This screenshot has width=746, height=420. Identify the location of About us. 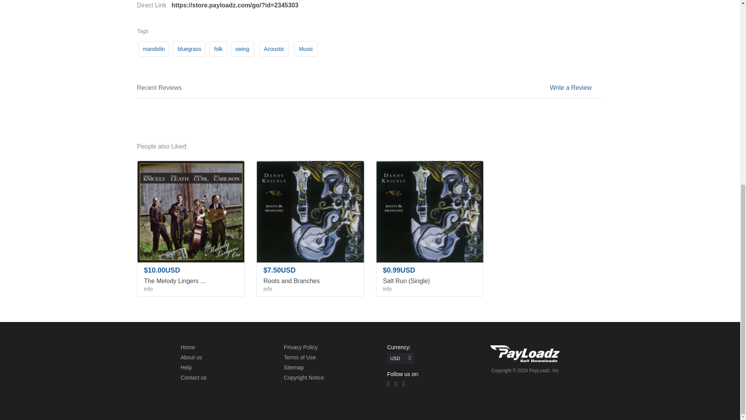
(191, 357).